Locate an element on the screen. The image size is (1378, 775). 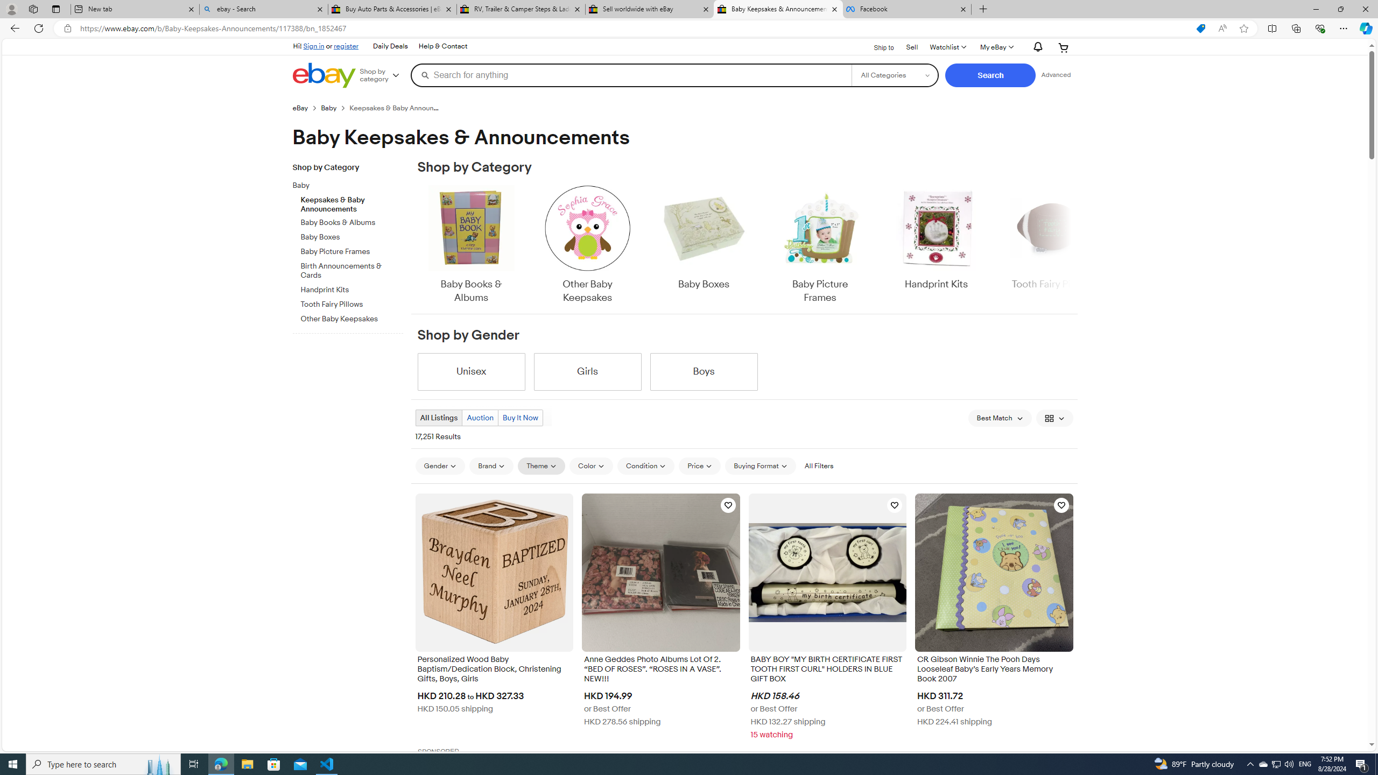
Advanced Search is located at coordinates (1056, 75).